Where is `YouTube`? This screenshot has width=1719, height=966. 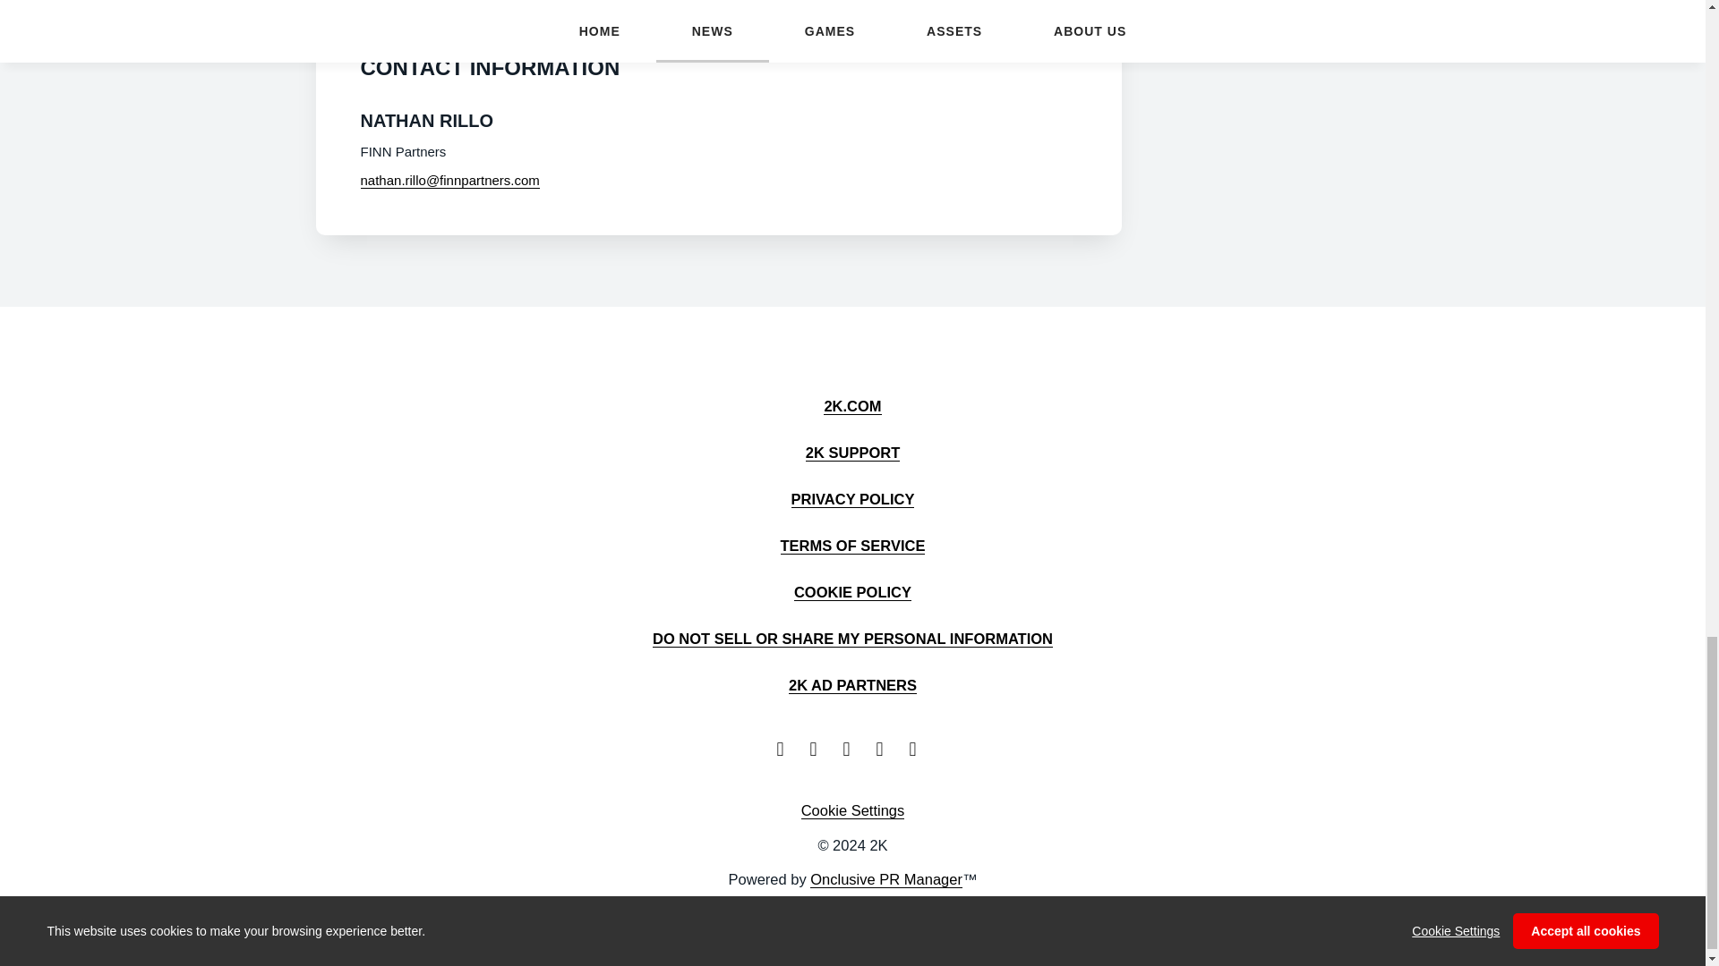
YouTube is located at coordinates (852, 748).